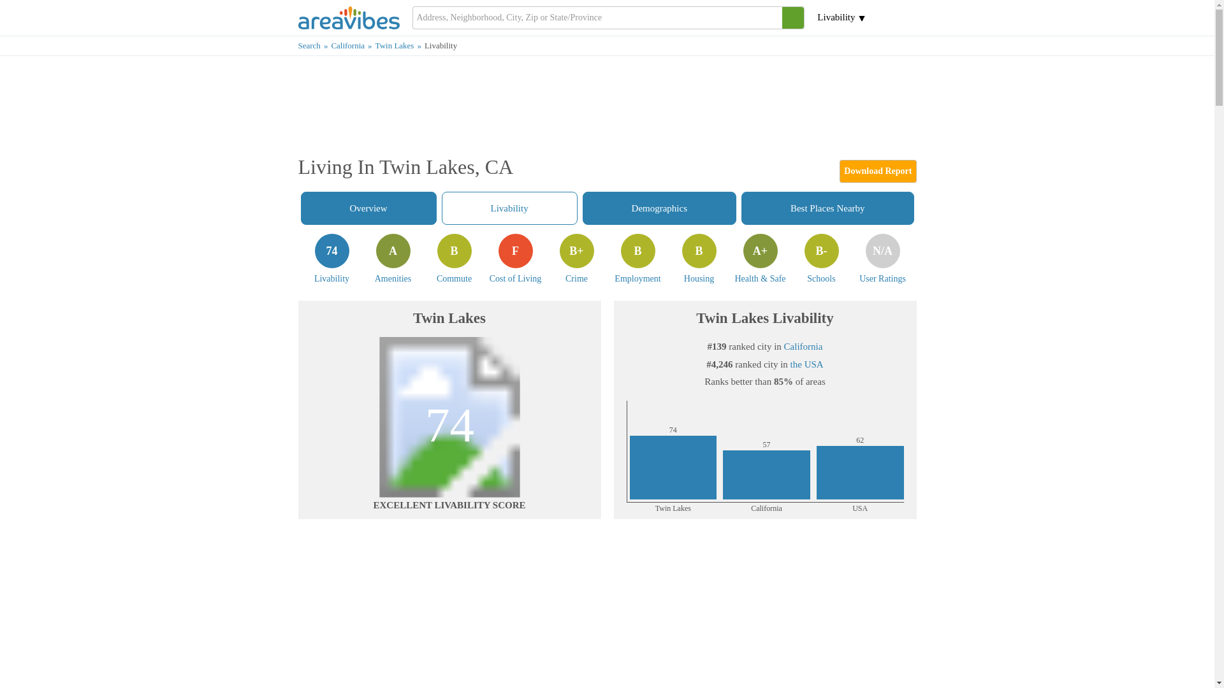 This screenshot has height=688, width=1224. I want to click on Best Places Nearby, so click(393, 259).